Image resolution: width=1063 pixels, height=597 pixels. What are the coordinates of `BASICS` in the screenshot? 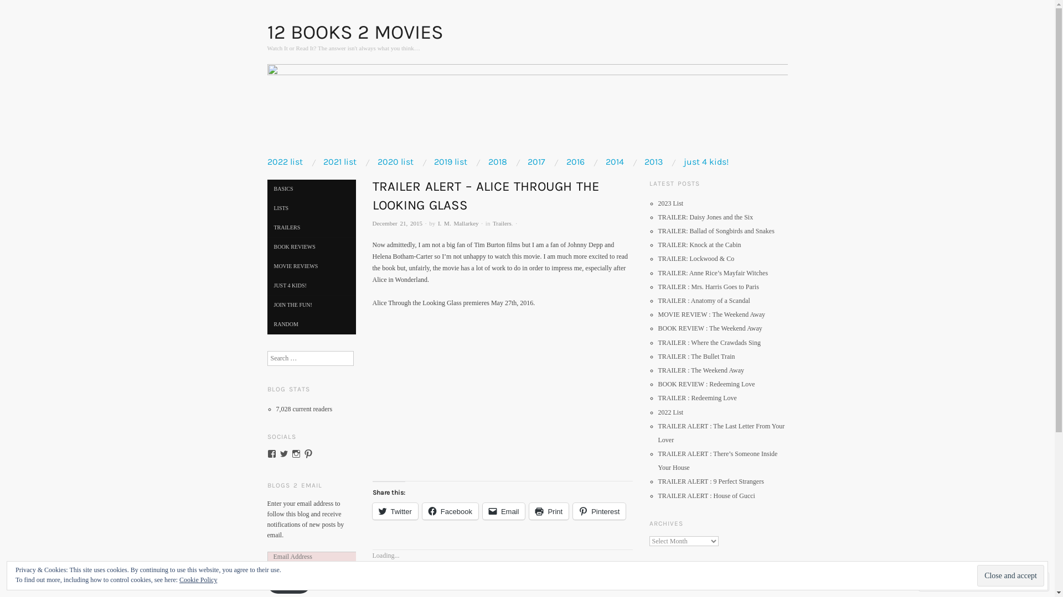 It's located at (311, 189).